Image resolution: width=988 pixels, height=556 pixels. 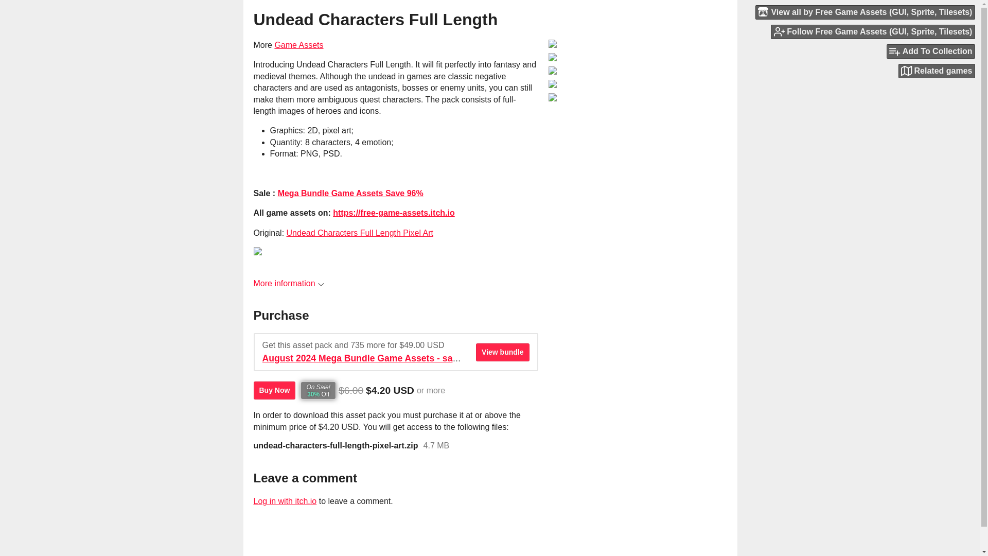 What do you see at coordinates (360, 233) in the screenshot?
I see `Undead Characters Full Length Pixel Art` at bounding box center [360, 233].